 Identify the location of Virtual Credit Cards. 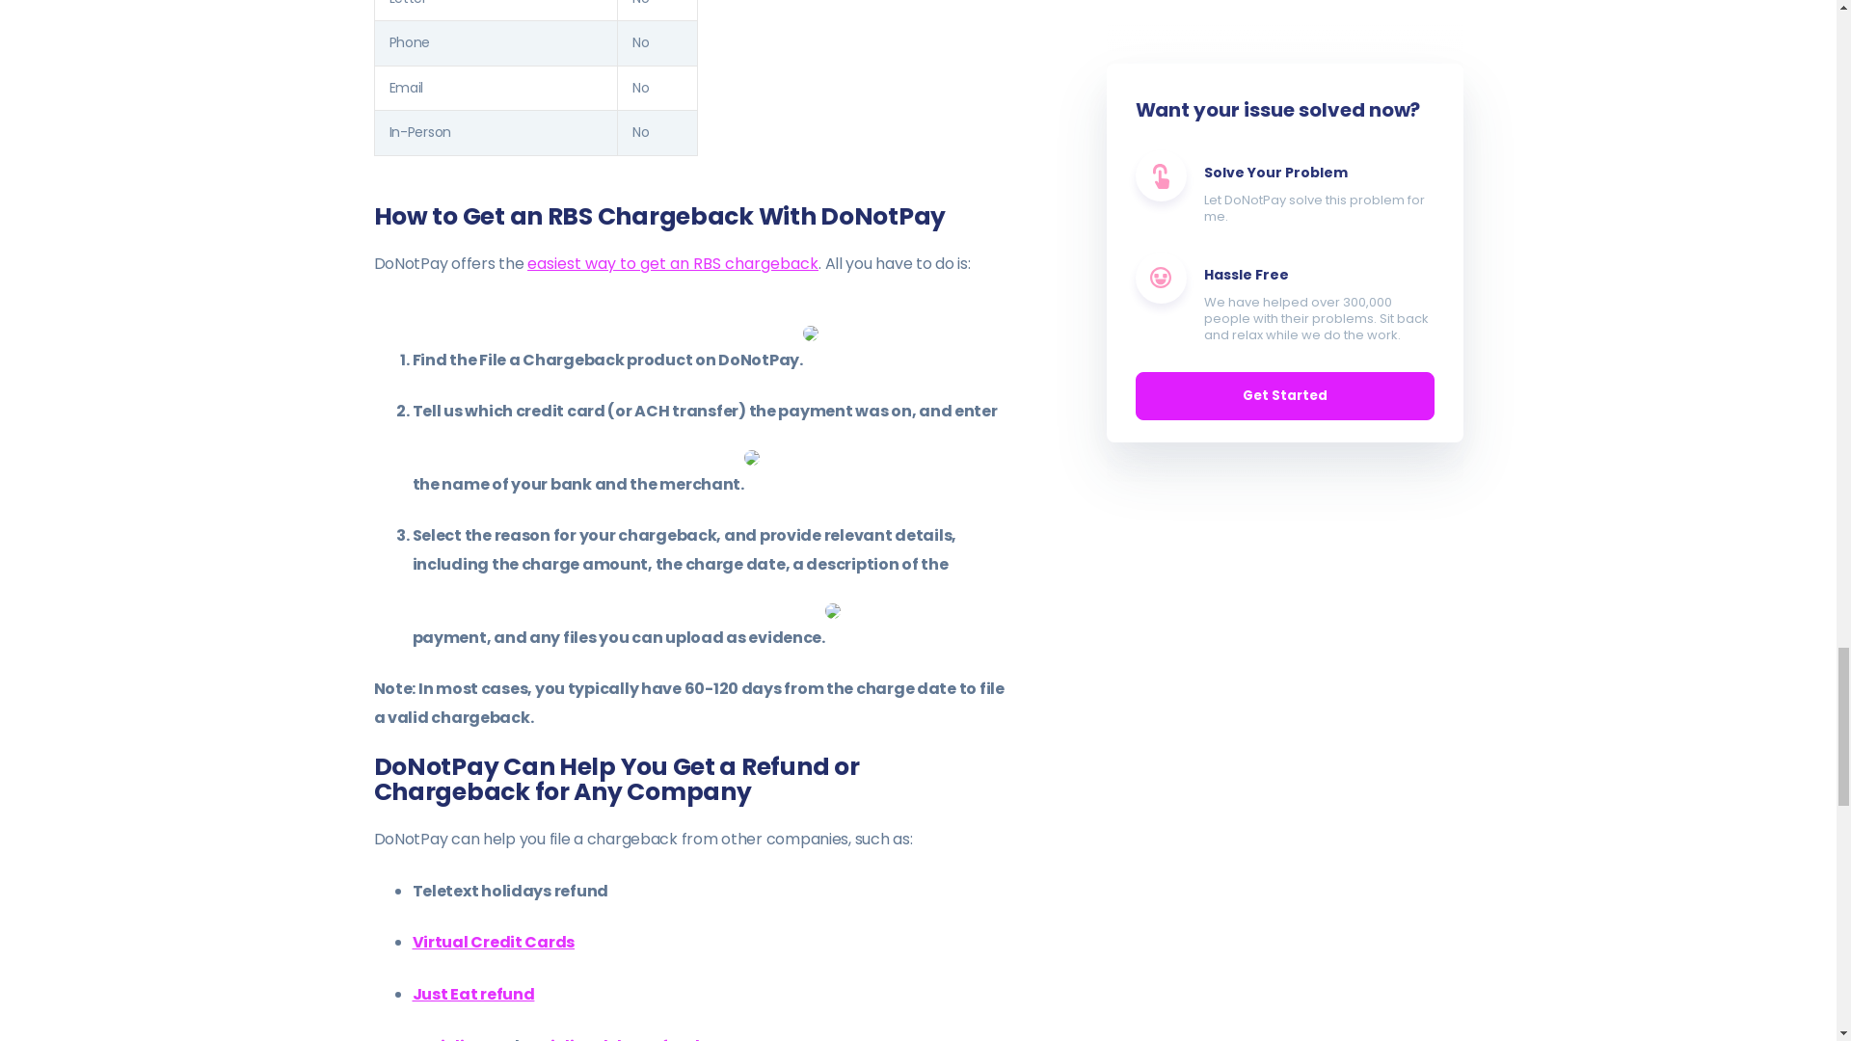
(494, 942).